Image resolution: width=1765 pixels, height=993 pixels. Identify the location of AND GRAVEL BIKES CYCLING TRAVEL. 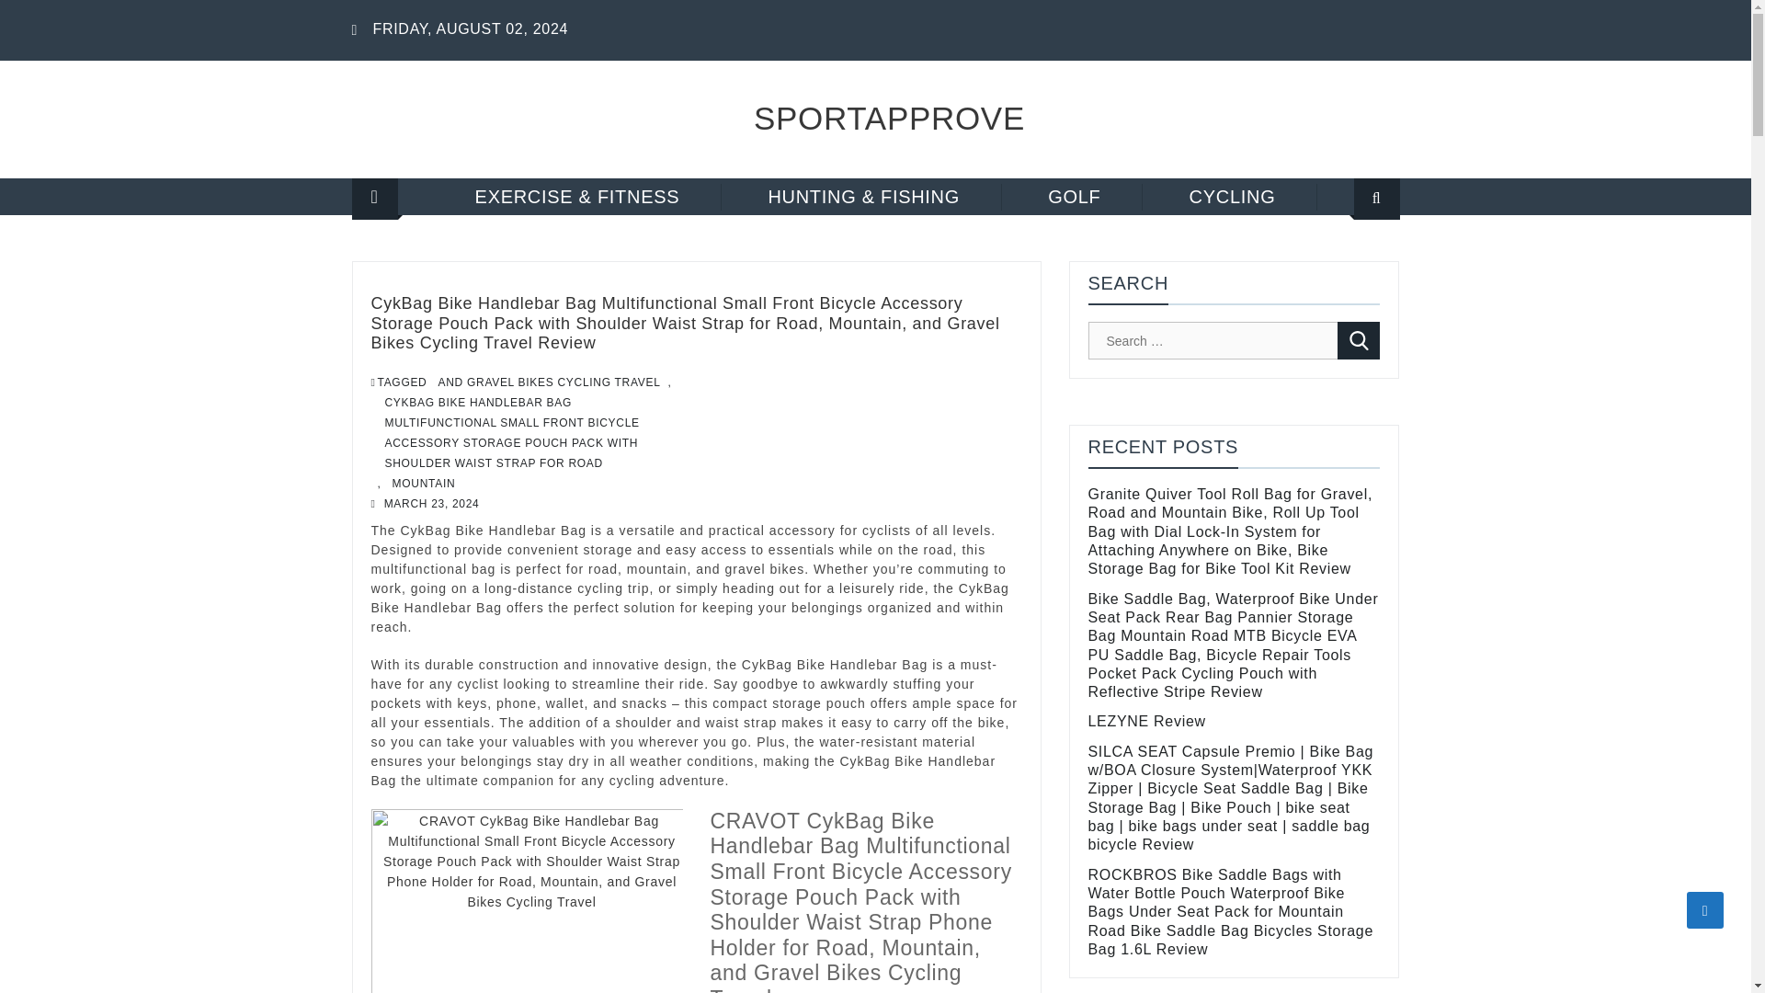
(550, 382).